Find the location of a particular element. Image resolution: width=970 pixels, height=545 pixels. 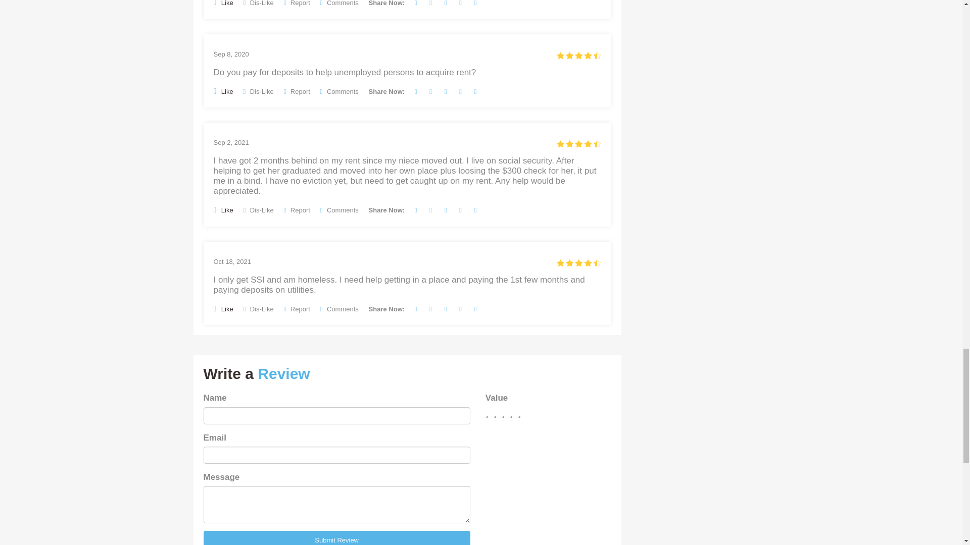

Dis-Like is located at coordinates (258, 3).